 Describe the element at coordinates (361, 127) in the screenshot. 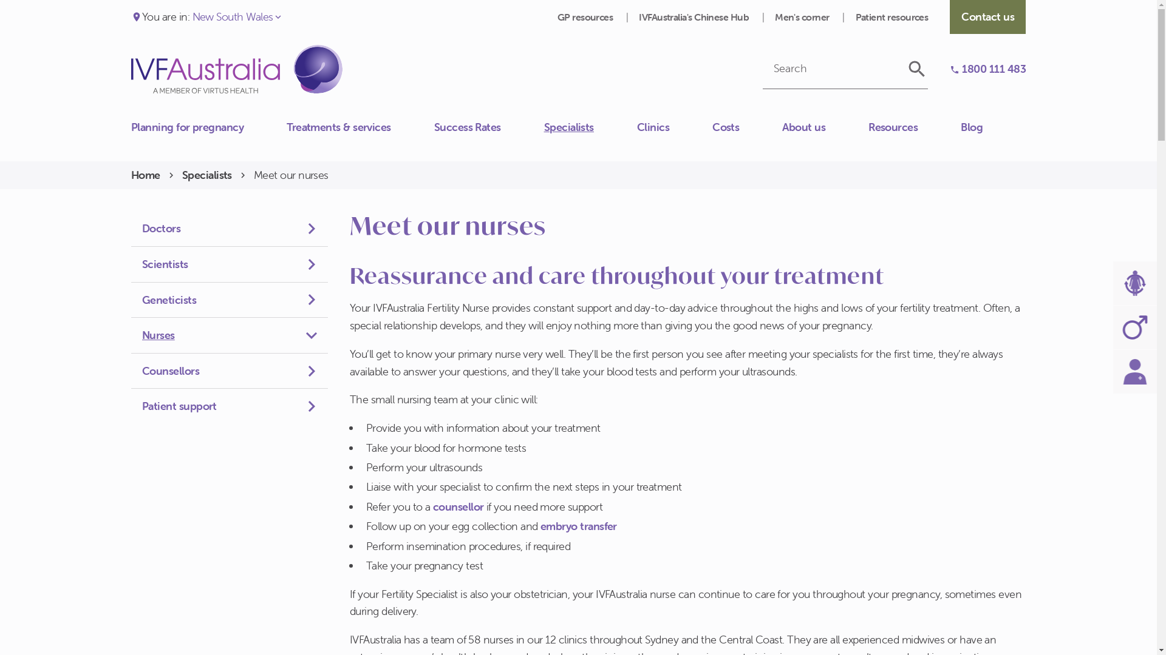

I see `Treatments & services` at that location.